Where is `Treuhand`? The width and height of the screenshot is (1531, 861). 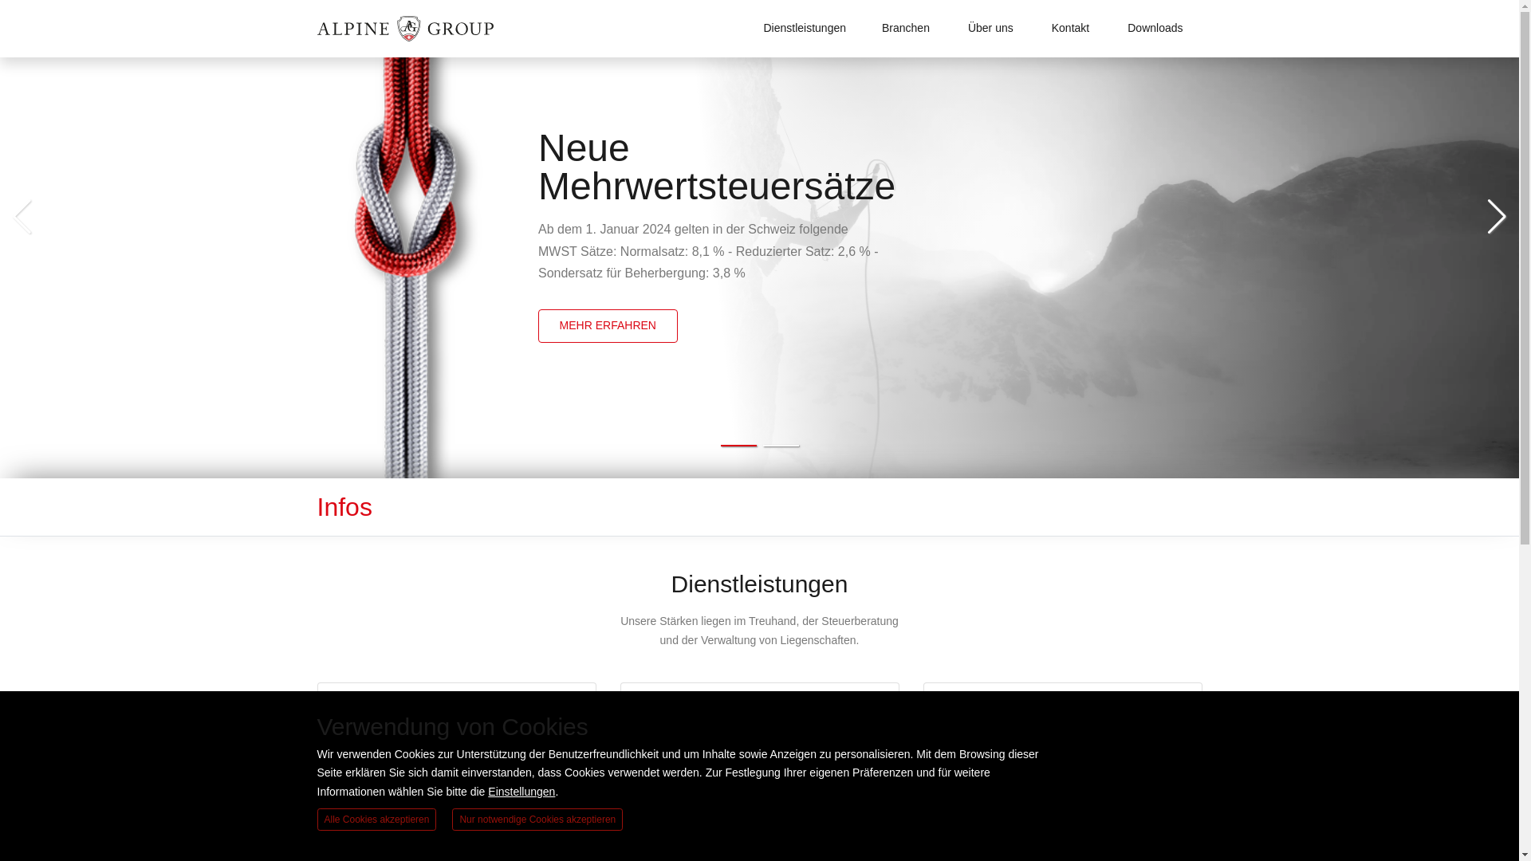
Treuhand is located at coordinates (456, 736).